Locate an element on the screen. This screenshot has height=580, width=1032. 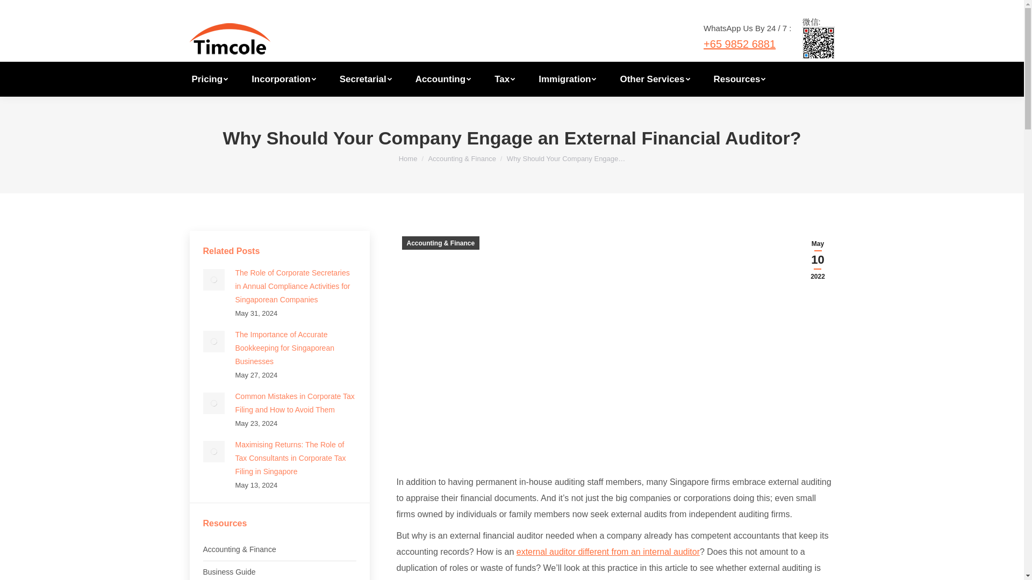
Secretarial is located at coordinates (365, 79).